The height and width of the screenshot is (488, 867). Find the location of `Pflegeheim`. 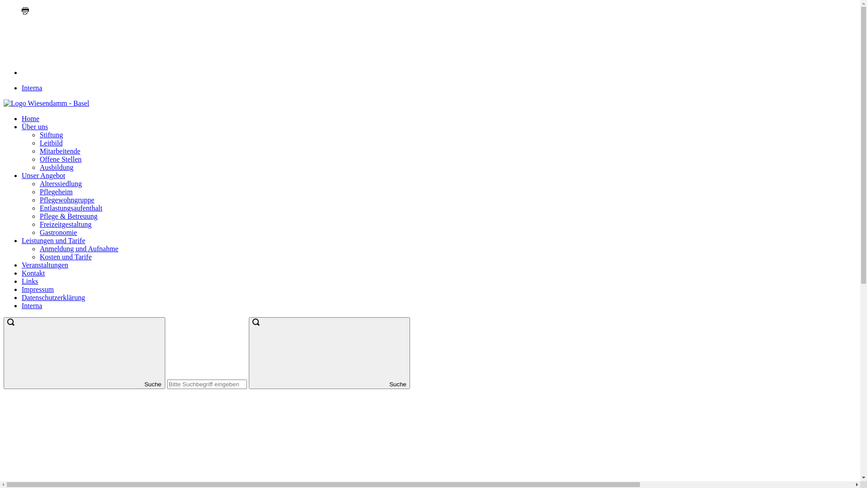

Pflegeheim is located at coordinates (56, 192).